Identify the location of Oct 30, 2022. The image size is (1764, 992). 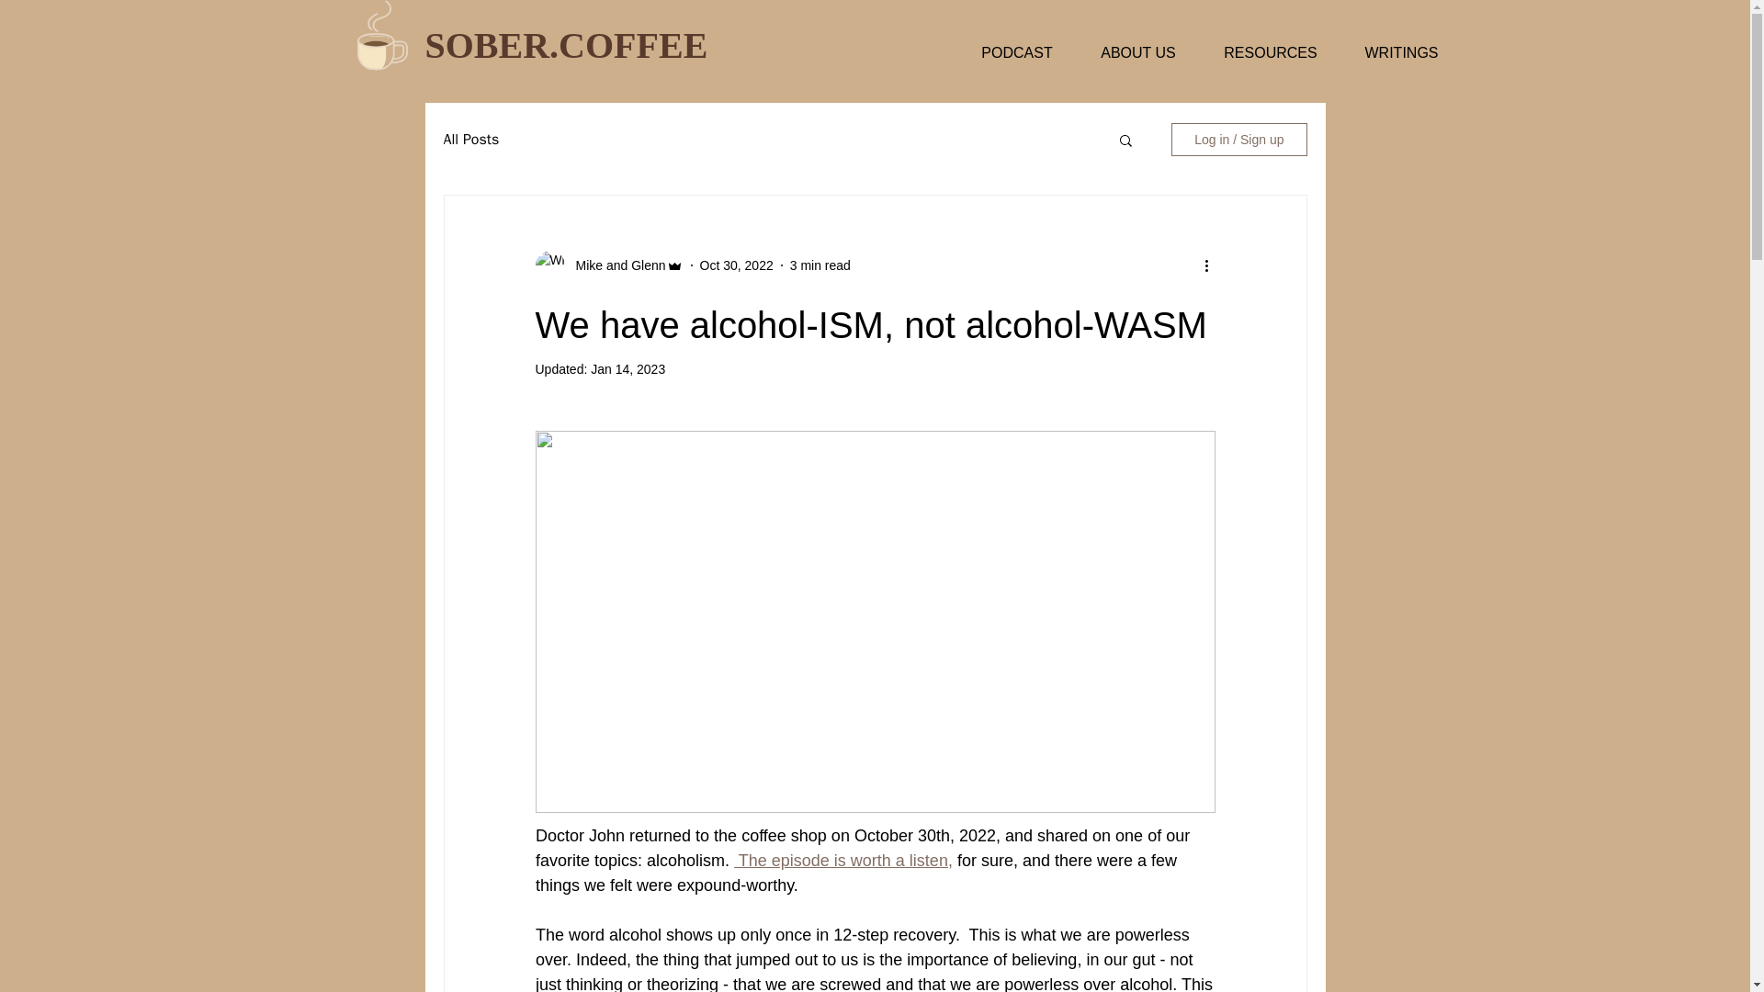
(737, 264).